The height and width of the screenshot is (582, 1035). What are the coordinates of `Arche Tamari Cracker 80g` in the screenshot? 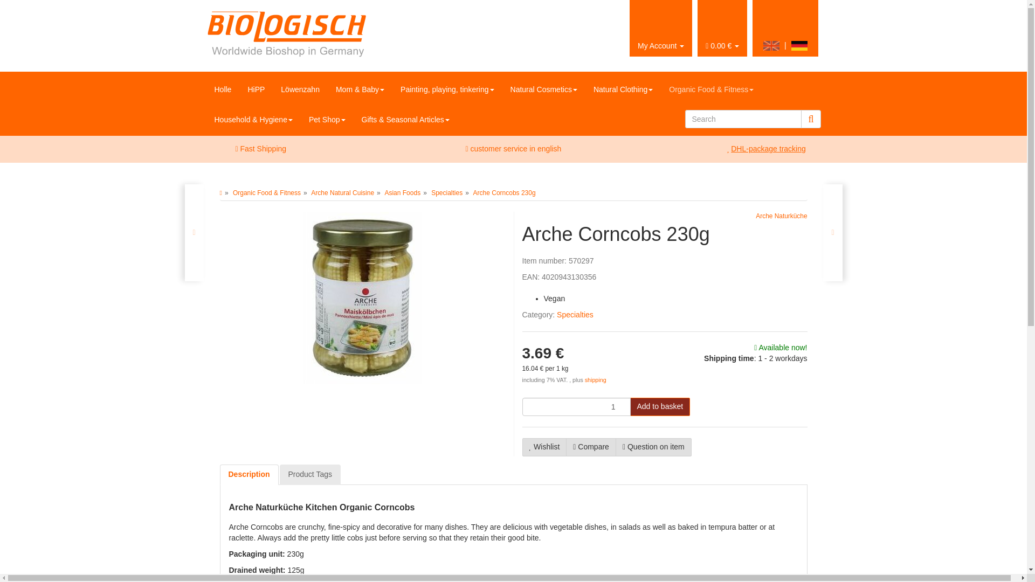 It's located at (193, 233).